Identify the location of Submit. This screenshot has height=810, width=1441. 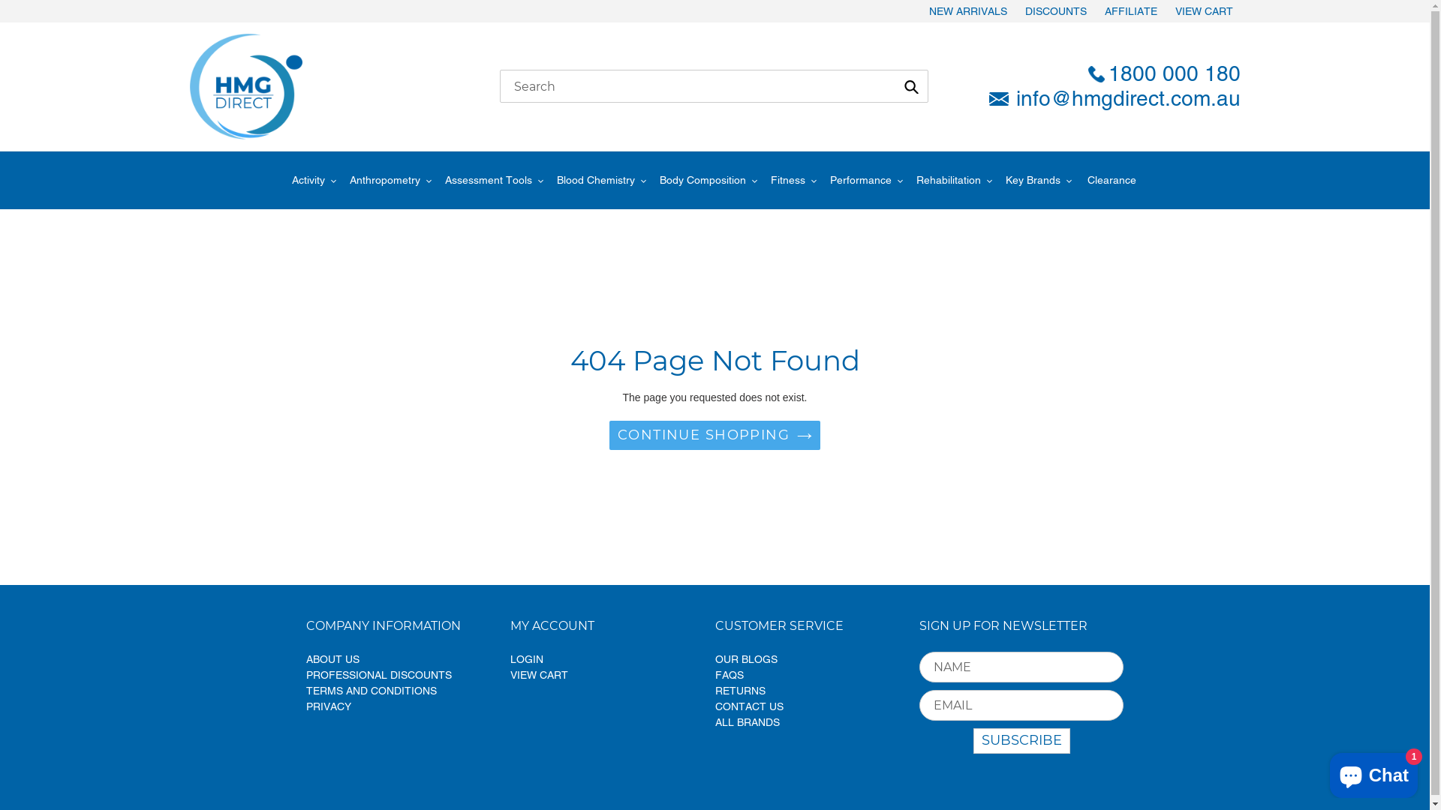
(911, 86).